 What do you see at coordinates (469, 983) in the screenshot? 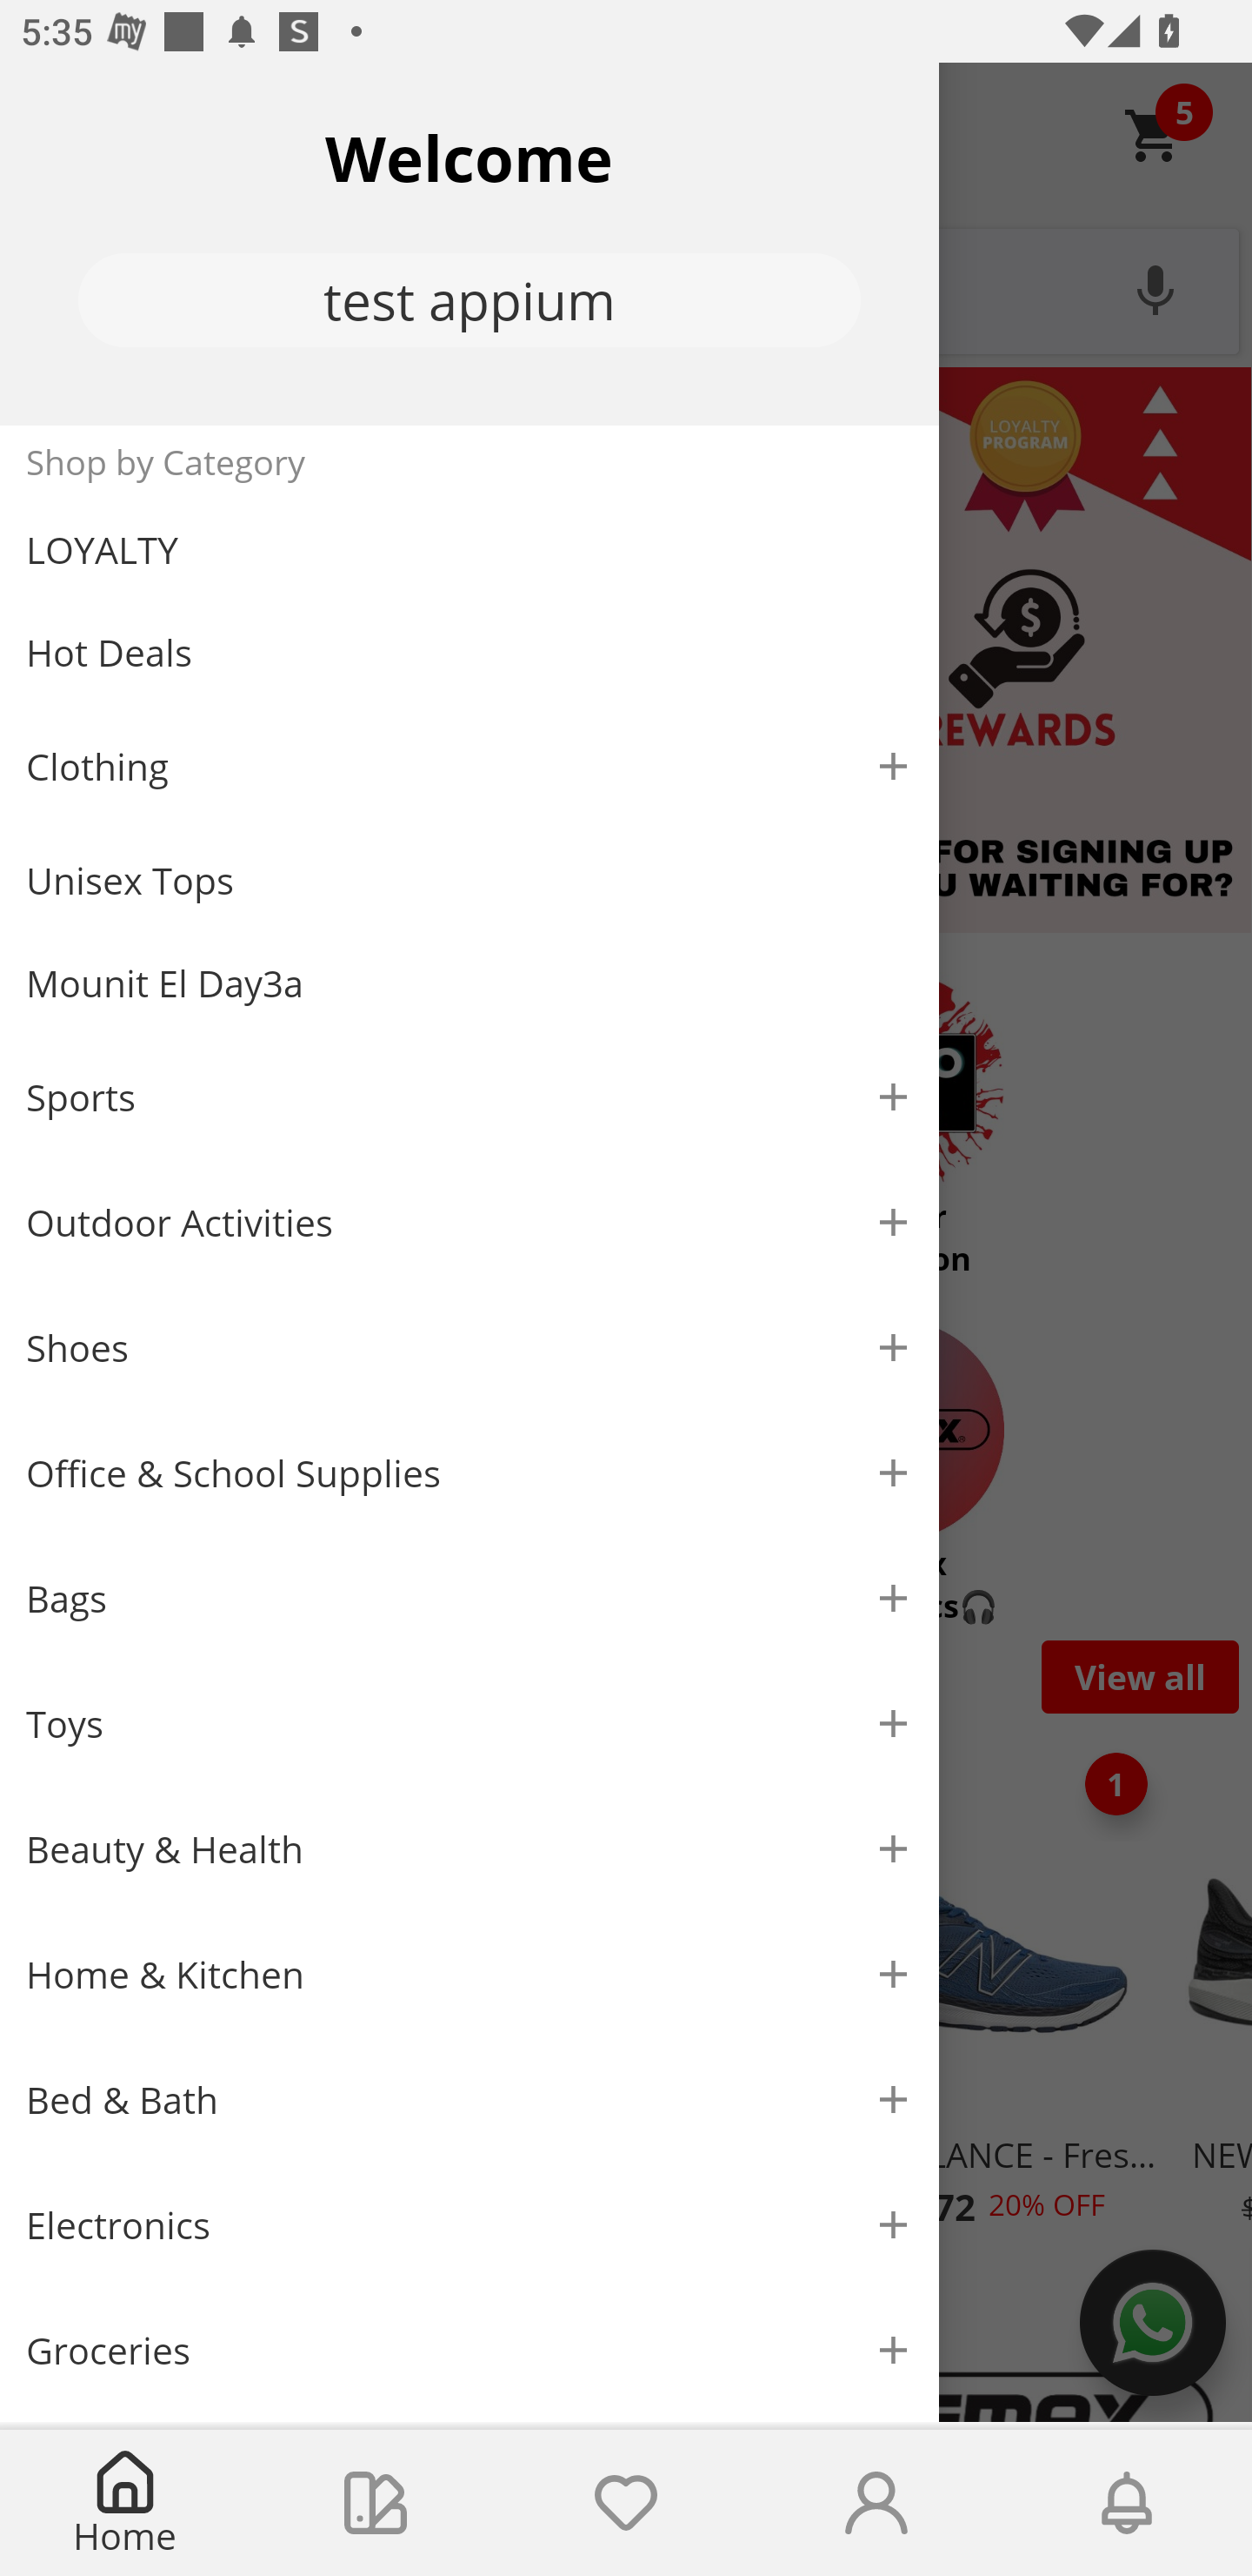
I see `Mounit El Day3a` at bounding box center [469, 983].